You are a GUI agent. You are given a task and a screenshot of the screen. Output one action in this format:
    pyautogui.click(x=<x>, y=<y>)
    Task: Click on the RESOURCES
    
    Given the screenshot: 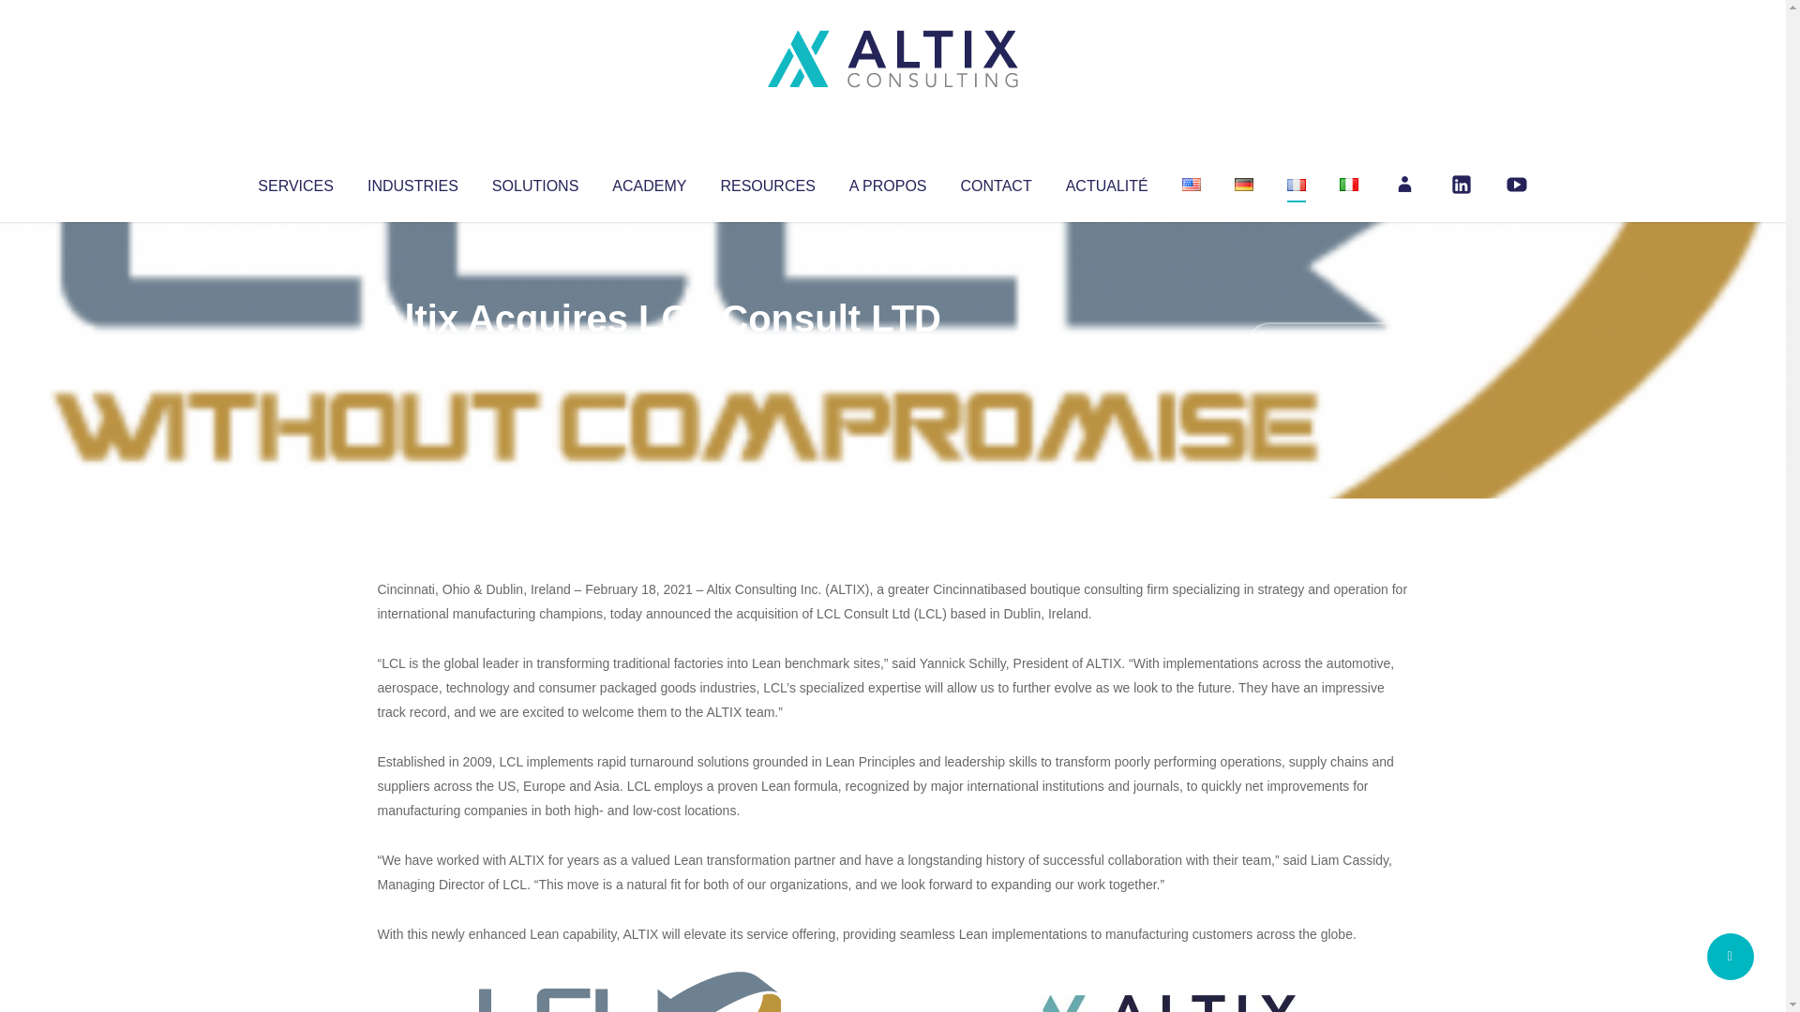 What is the action you would take?
    pyautogui.click(x=767, y=182)
    